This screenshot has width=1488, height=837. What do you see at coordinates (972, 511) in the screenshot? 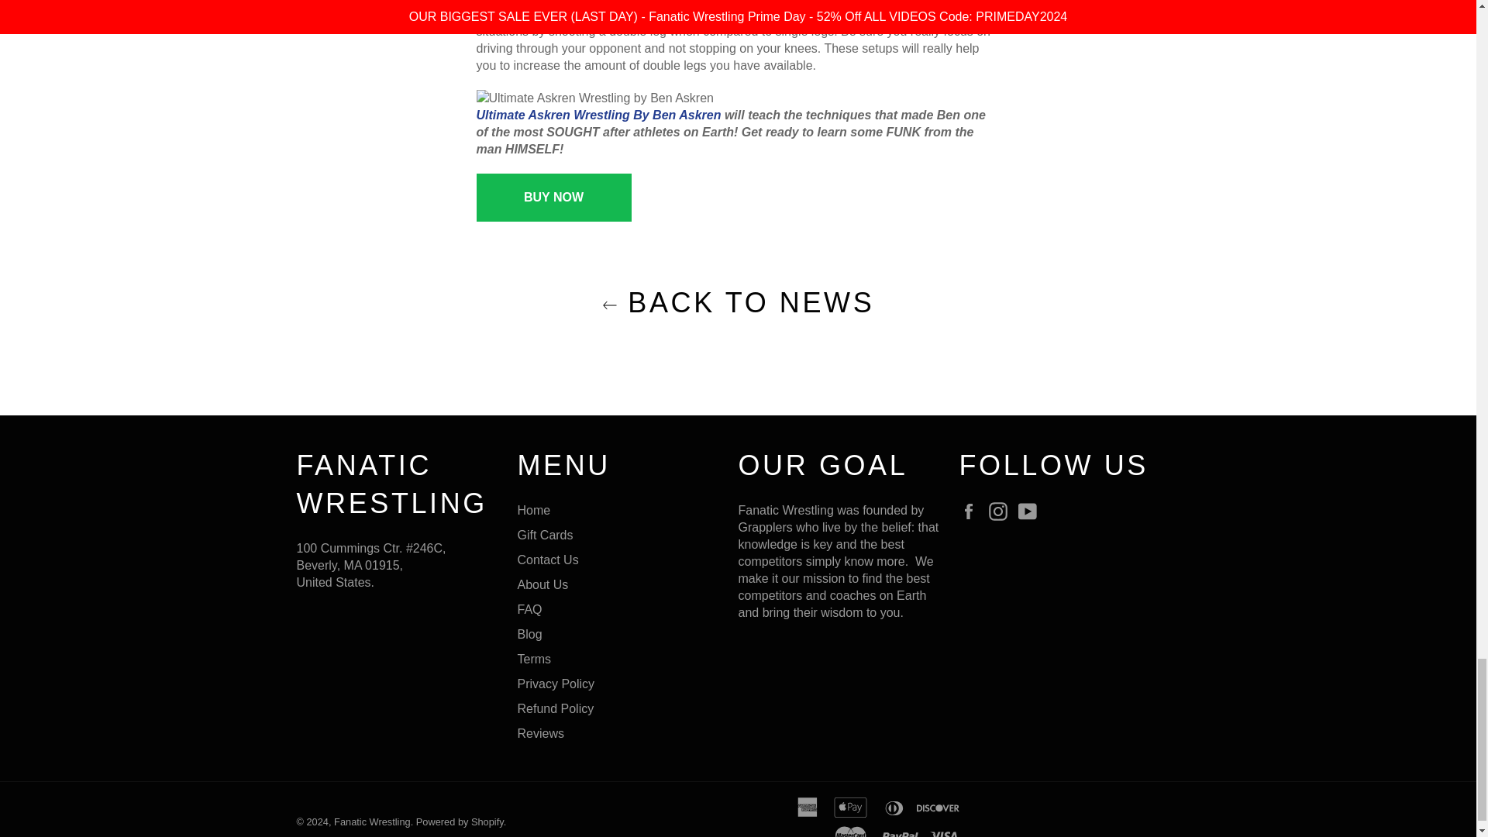
I see `Fanatic Wrestling on Facebook` at bounding box center [972, 511].